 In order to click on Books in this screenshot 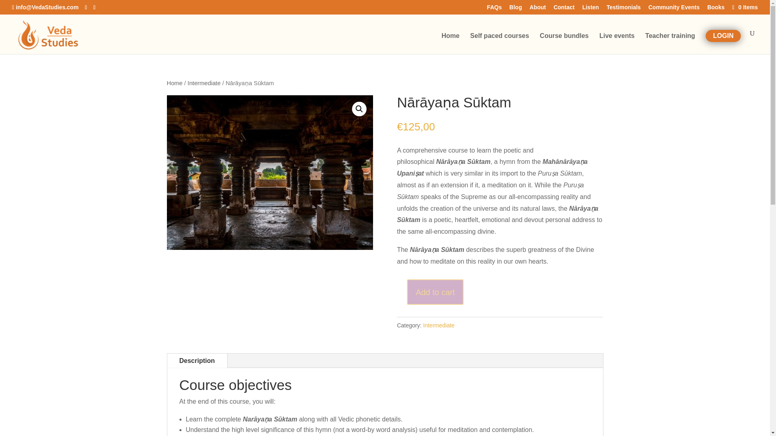, I will do `click(716, 9)`.